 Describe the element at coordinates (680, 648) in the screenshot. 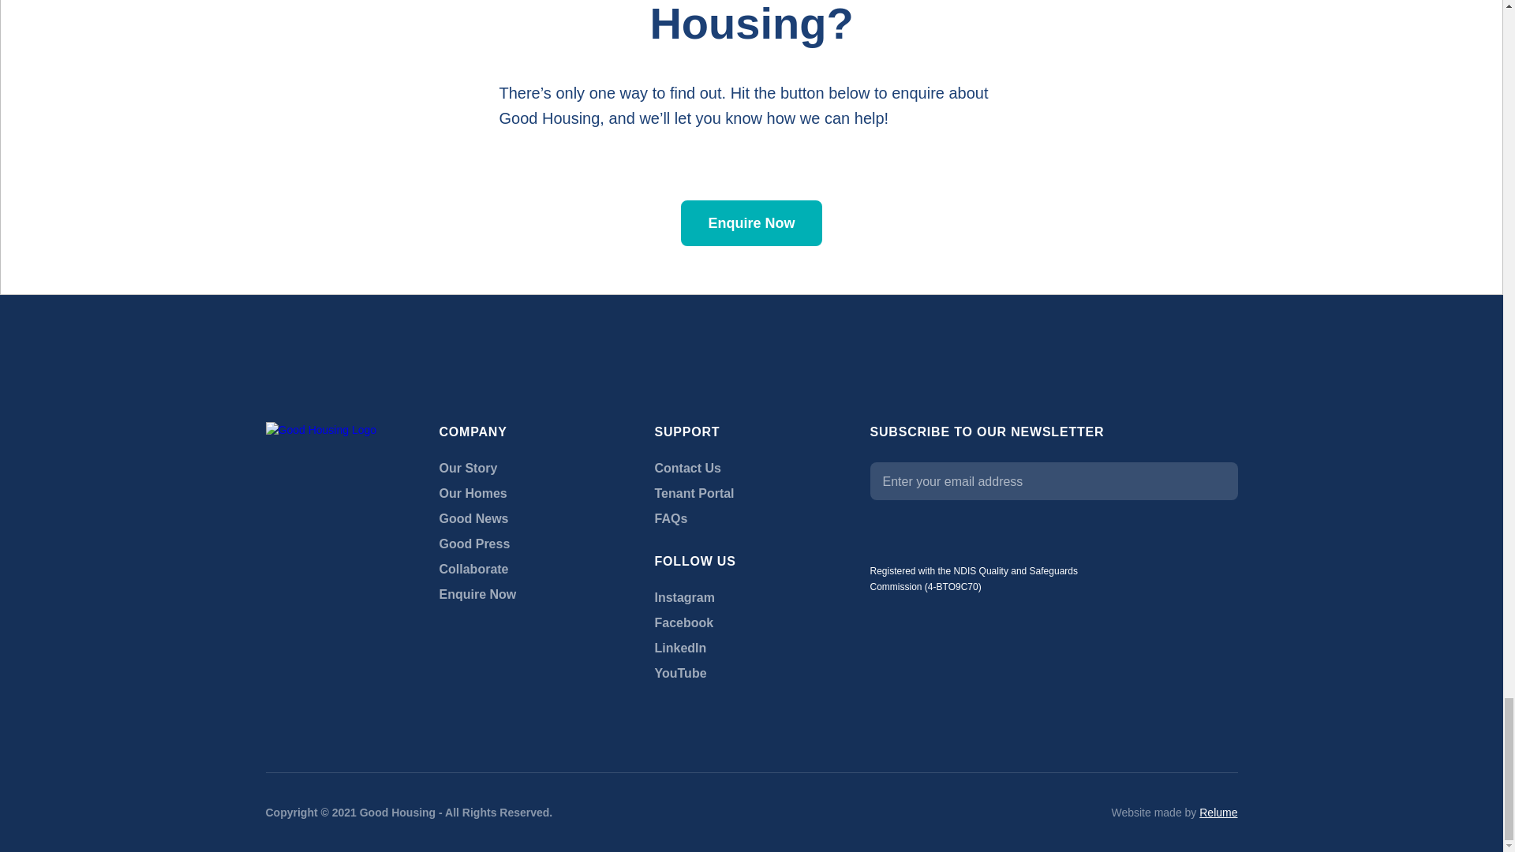

I see `LinkedIn` at that location.